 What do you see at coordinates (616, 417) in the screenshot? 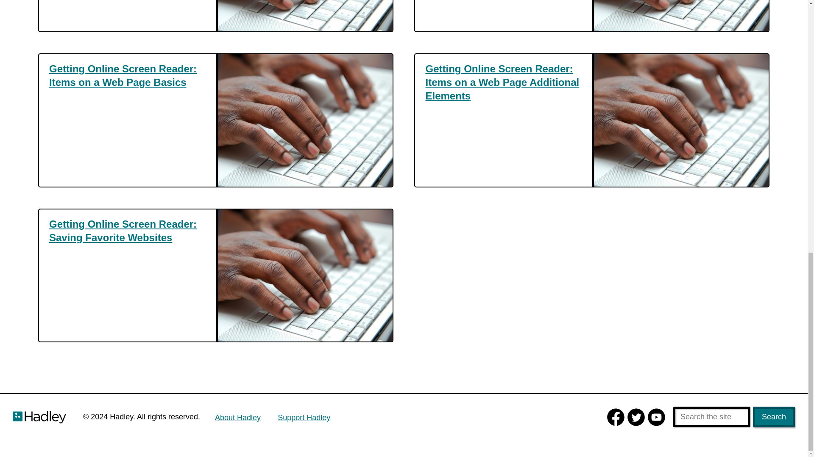
I see `Facebook` at bounding box center [616, 417].